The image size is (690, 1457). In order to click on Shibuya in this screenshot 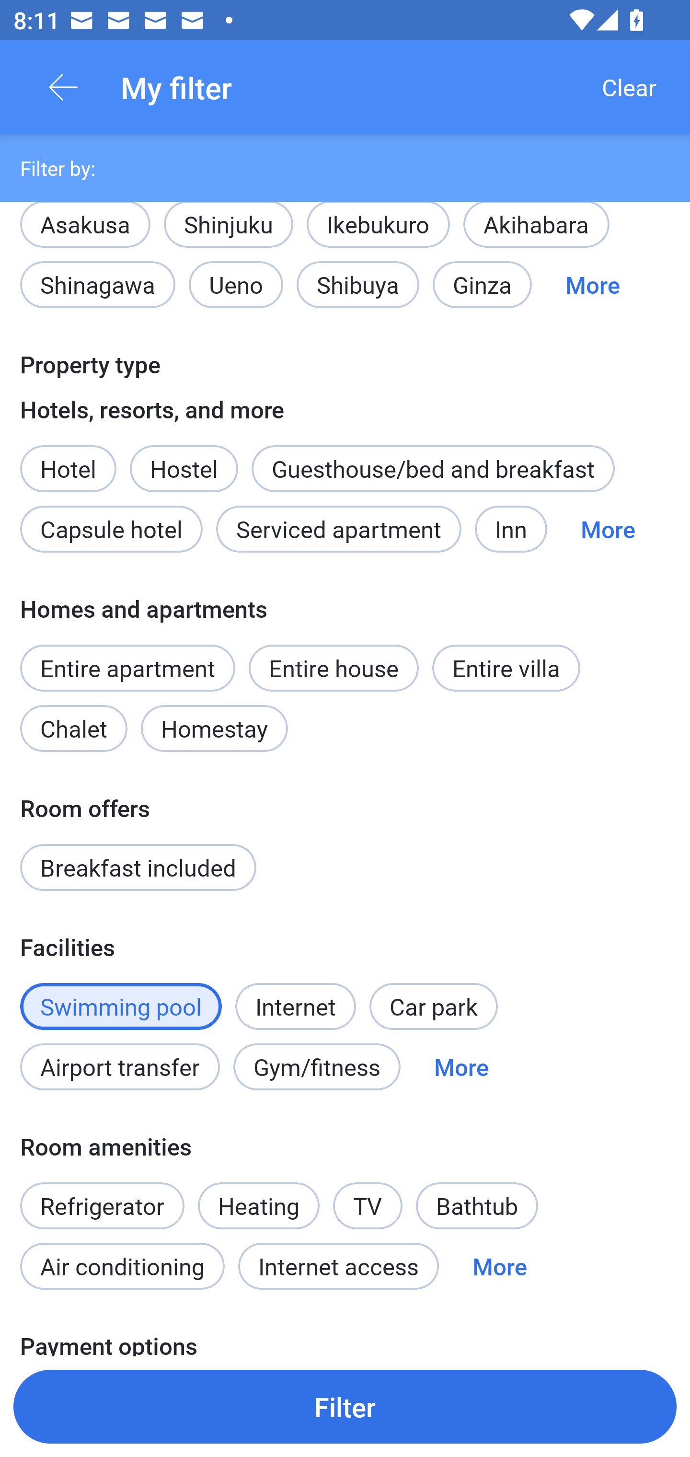, I will do `click(358, 285)`.